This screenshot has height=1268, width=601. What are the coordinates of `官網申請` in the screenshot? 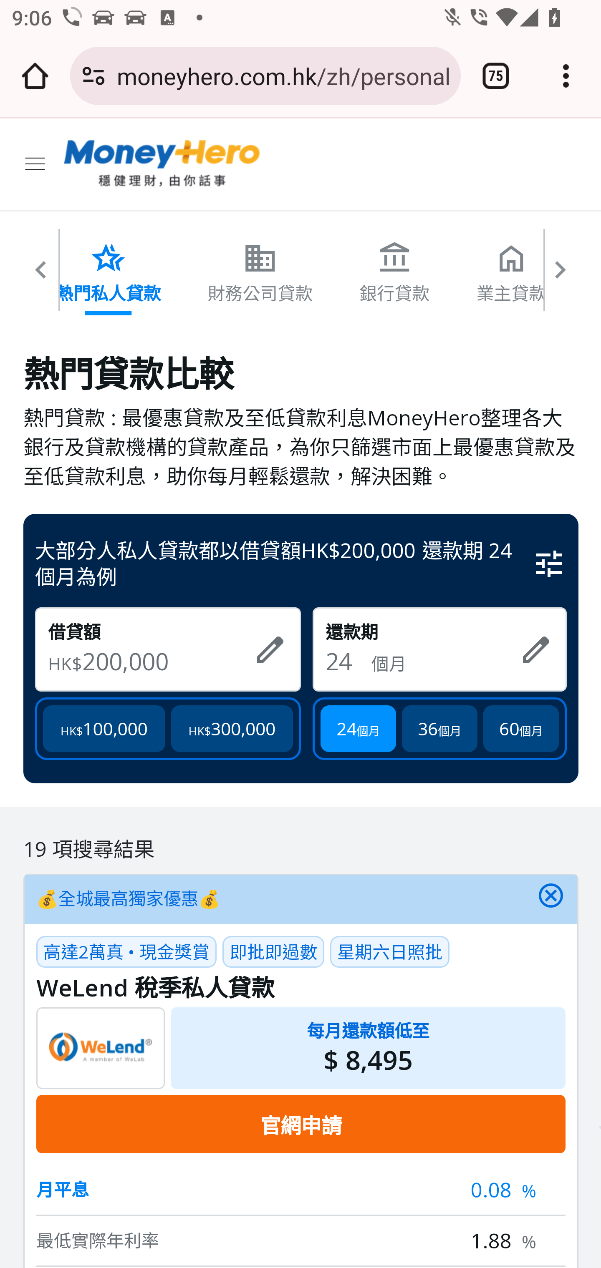 It's located at (300, 1124).